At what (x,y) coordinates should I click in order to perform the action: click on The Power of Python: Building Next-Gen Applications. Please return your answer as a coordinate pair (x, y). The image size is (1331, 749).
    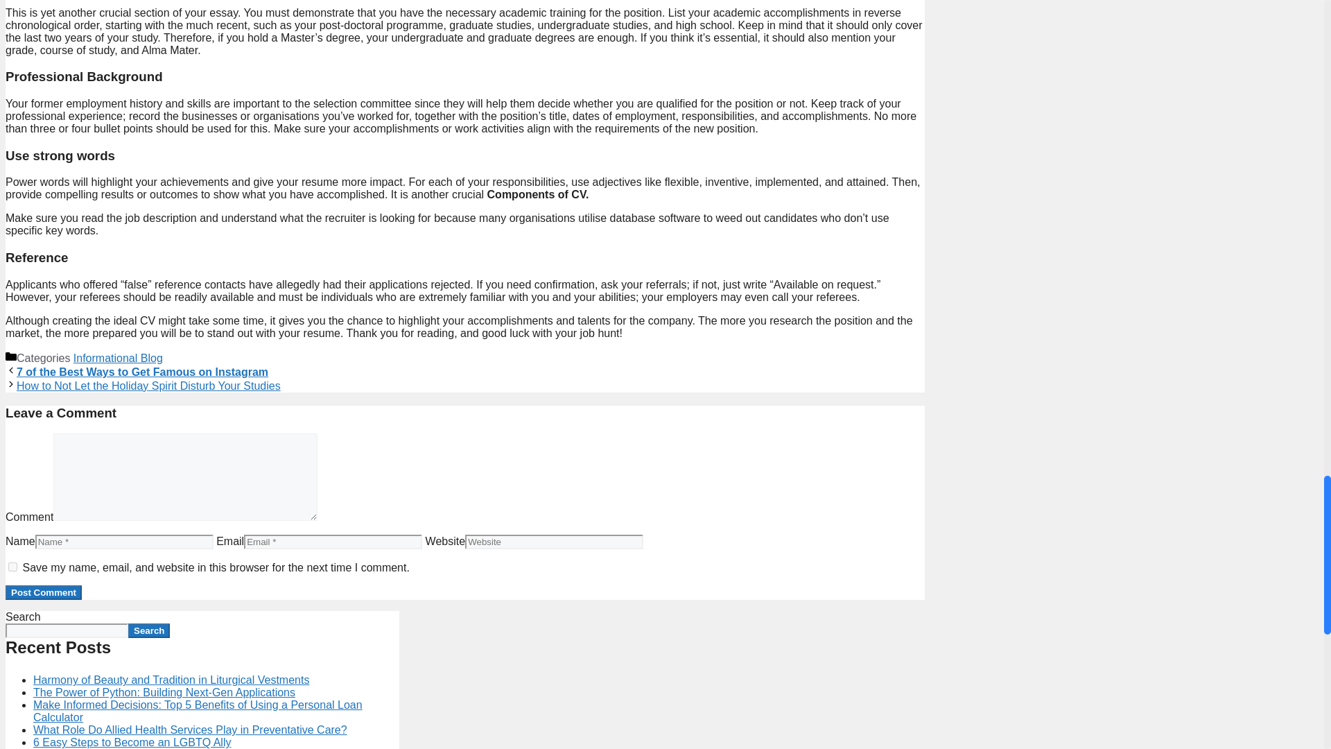
    Looking at the image, I should click on (164, 692).